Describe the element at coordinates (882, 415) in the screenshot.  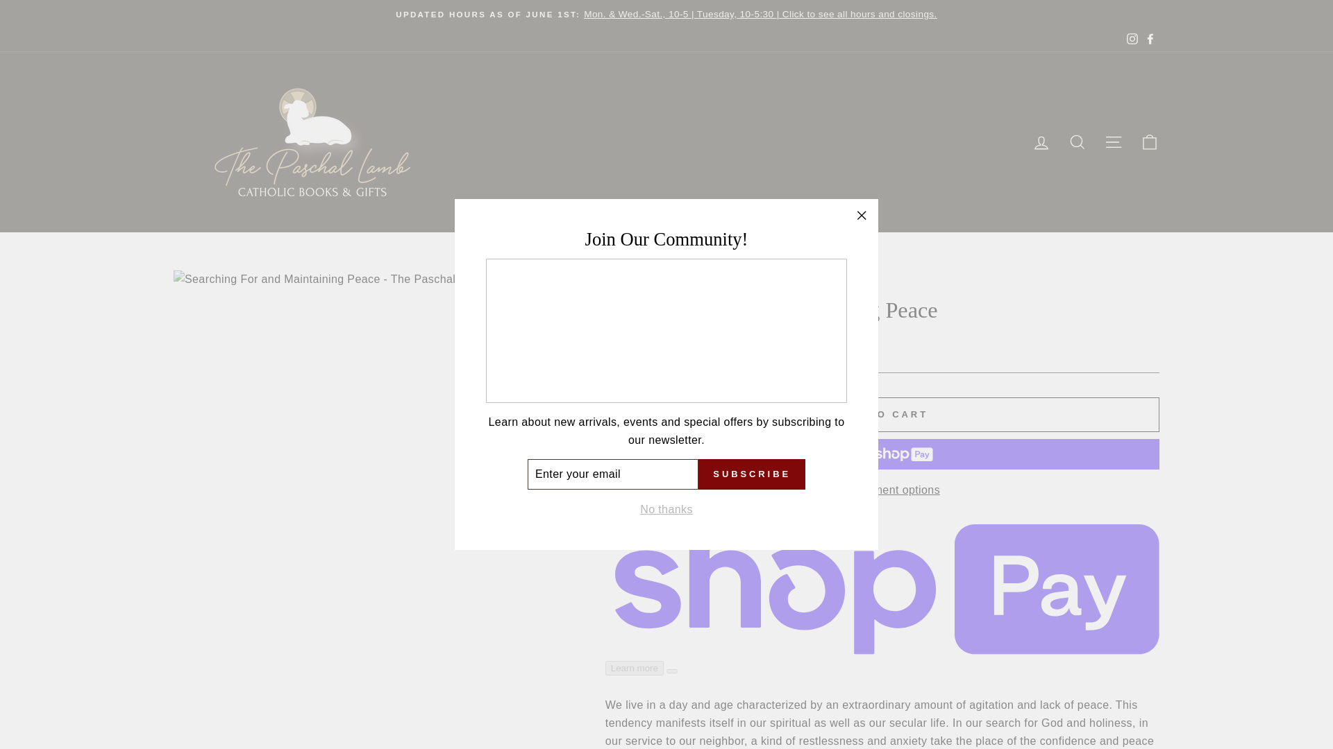
I see `ADD TO CART` at that location.